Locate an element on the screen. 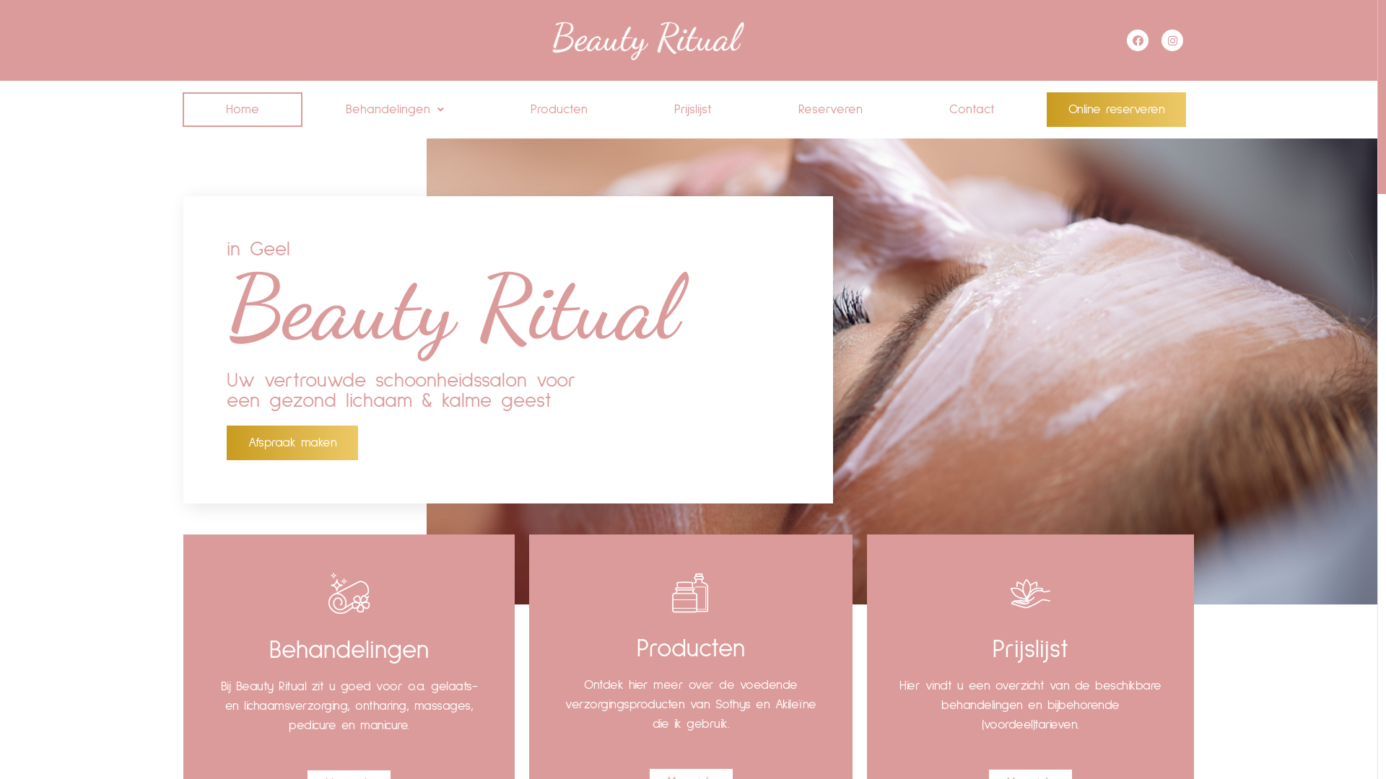 The image size is (1386, 779). Prijslijst is located at coordinates (693, 110).